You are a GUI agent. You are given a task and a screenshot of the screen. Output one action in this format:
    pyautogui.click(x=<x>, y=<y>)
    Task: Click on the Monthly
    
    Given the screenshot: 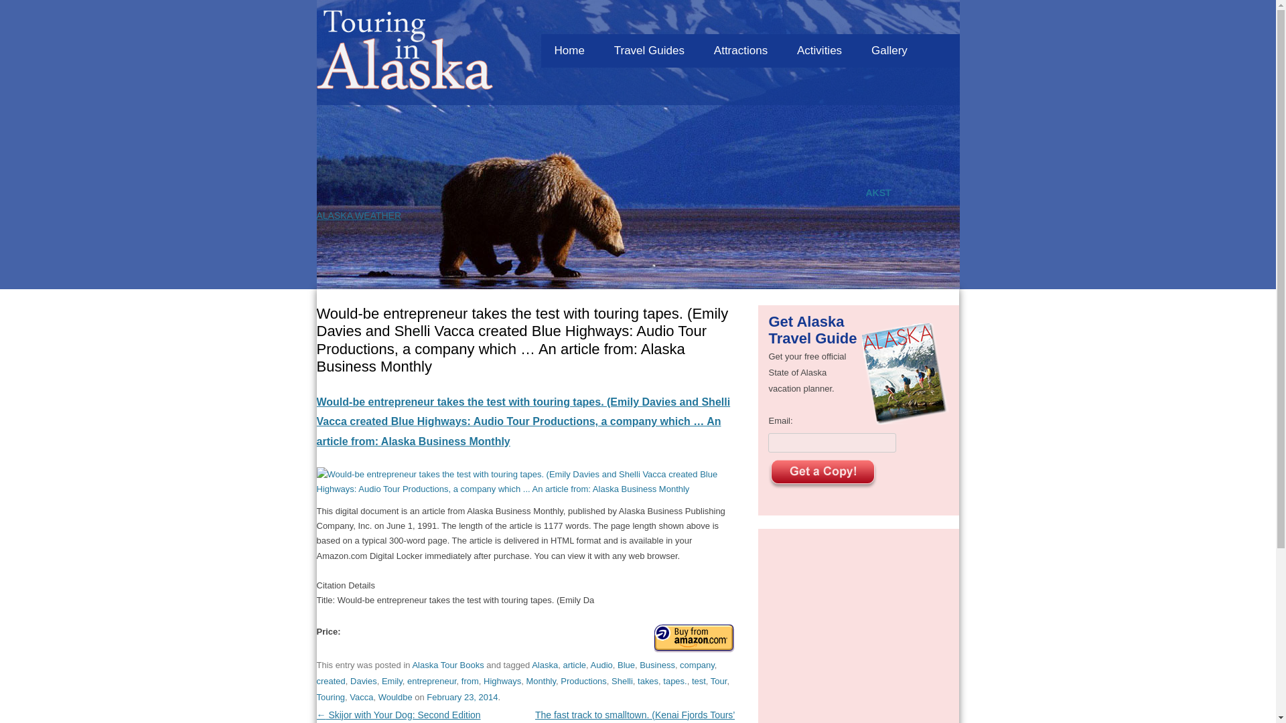 What is the action you would take?
    pyautogui.click(x=541, y=680)
    